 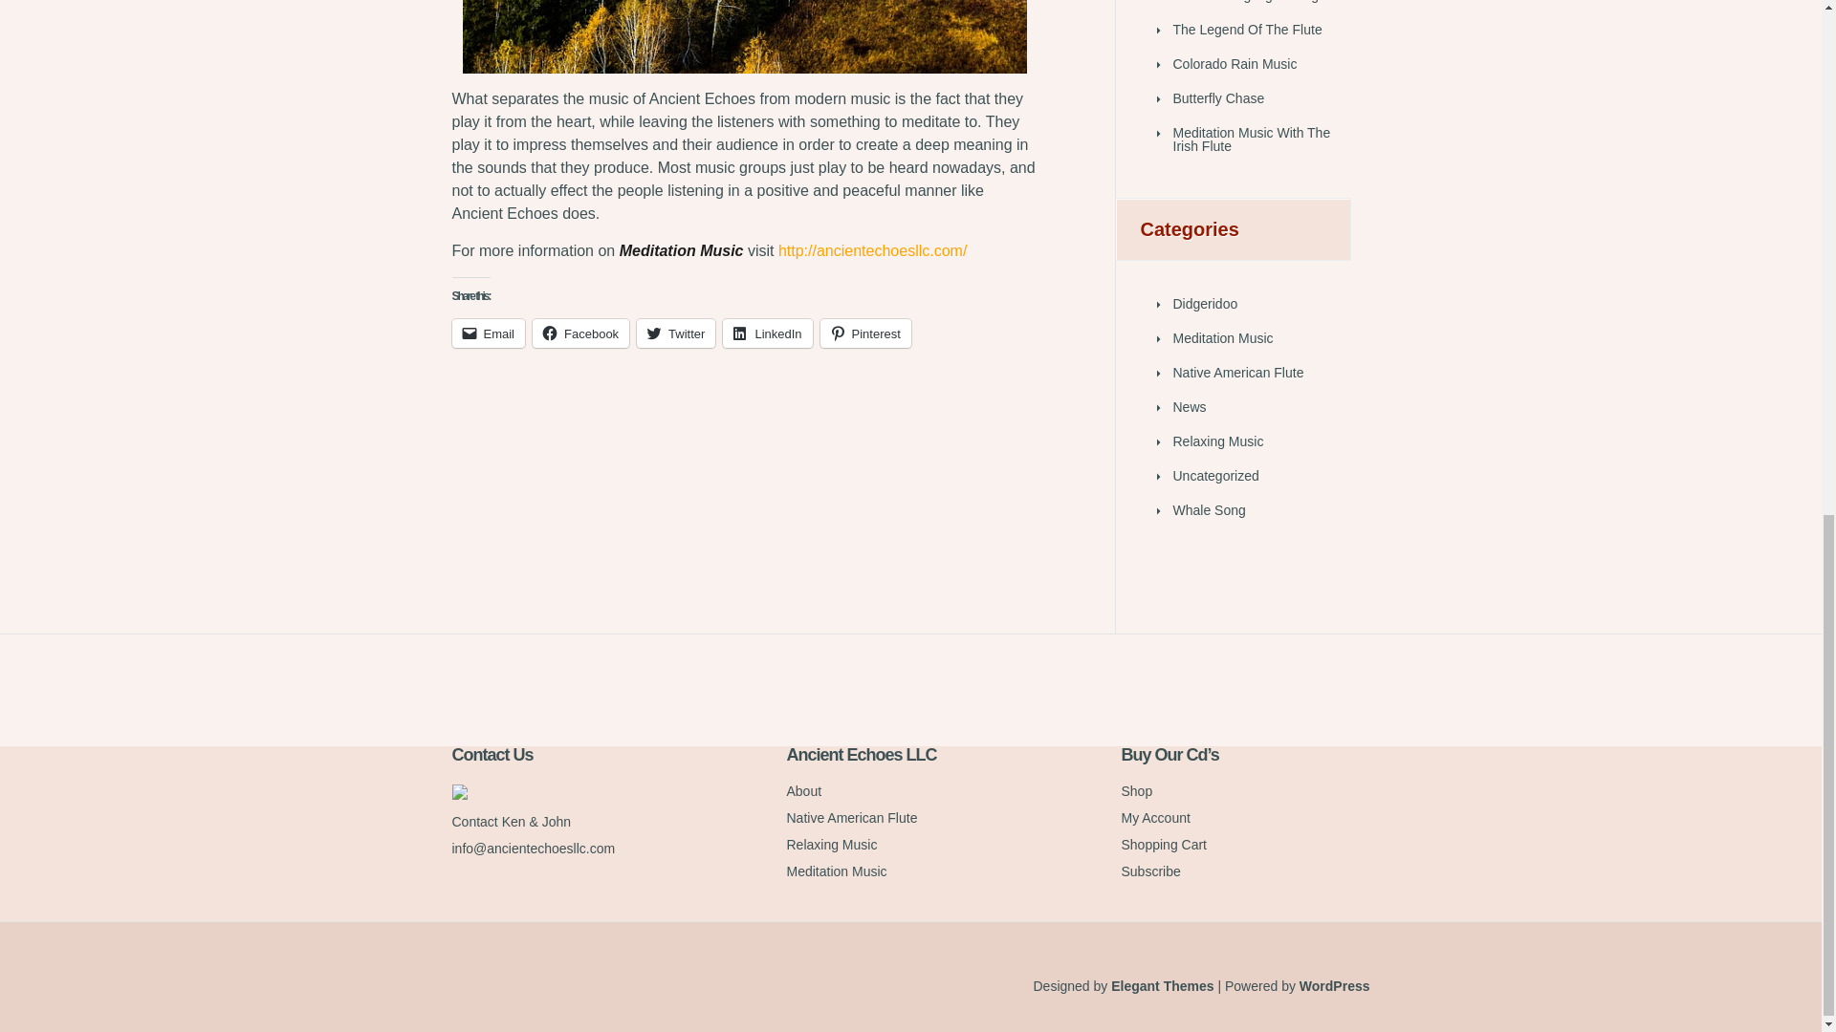 I want to click on Facebook, so click(x=580, y=333).